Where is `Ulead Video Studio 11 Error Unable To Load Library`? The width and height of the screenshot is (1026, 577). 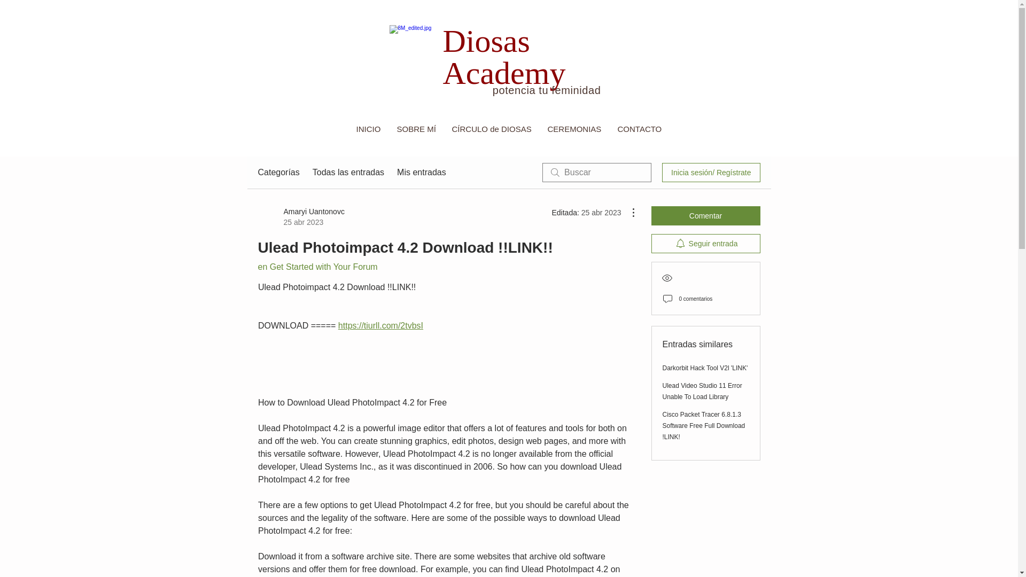
Ulead Video Studio 11 Error Unable To Load Library is located at coordinates (702, 391).